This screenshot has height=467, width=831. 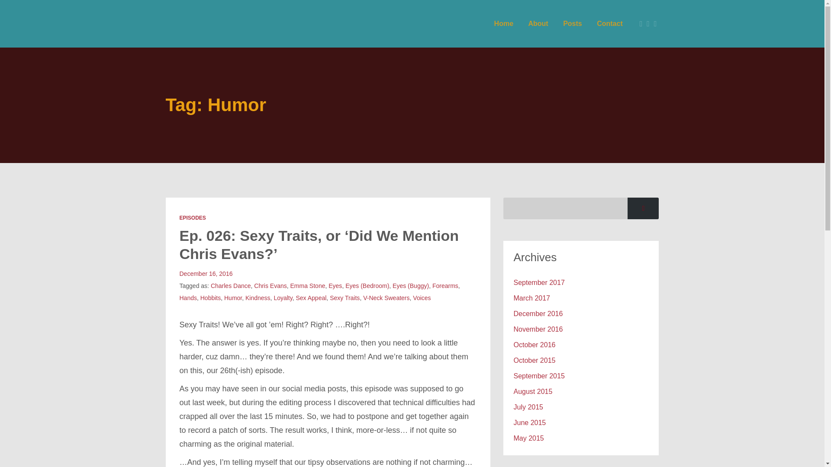 What do you see at coordinates (538, 329) in the screenshot?
I see `November 2016` at bounding box center [538, 329].